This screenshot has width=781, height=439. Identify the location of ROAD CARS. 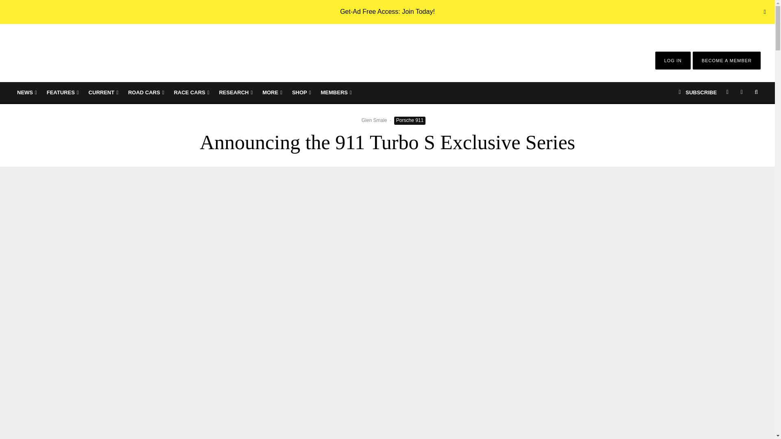
(146, 92).